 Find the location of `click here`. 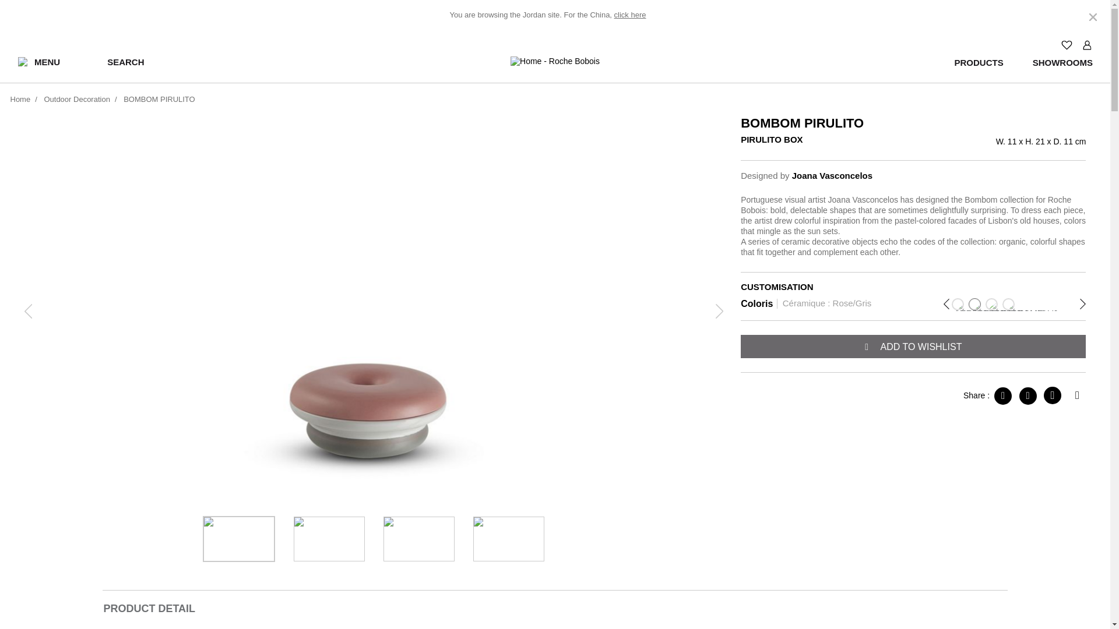

click here is located at coordinates (631, 15).